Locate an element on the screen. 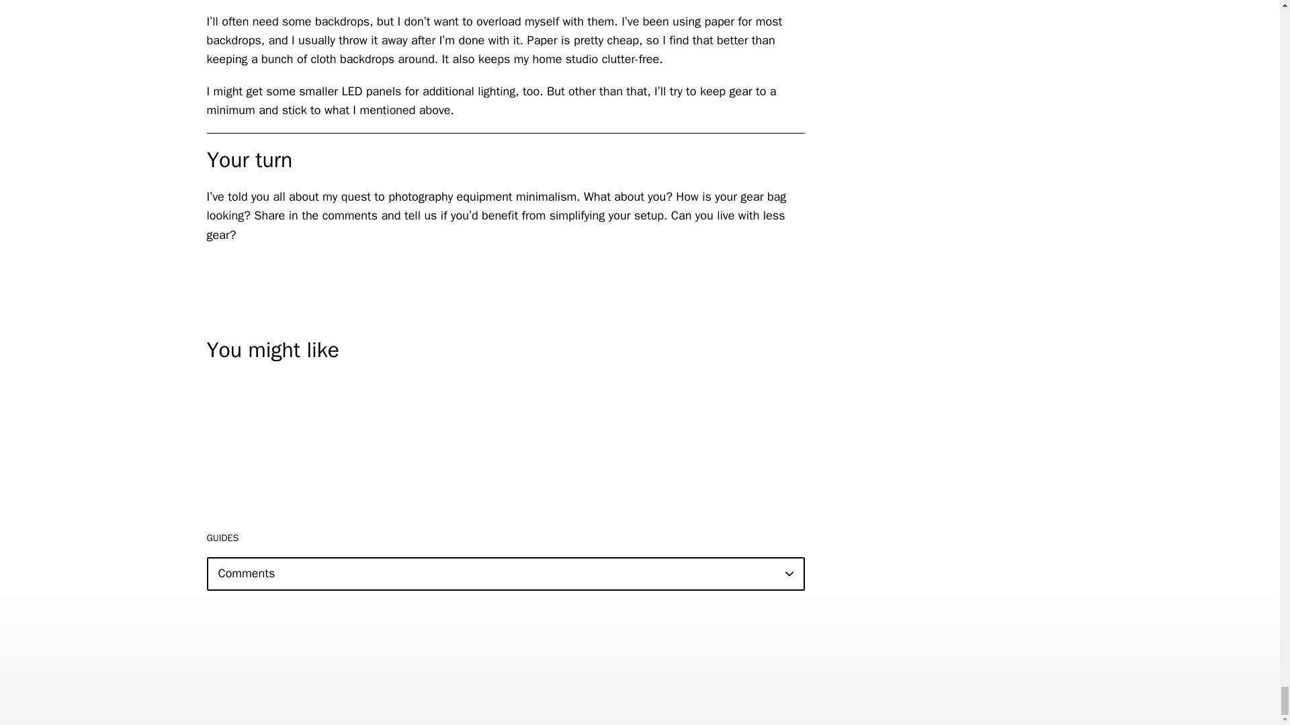  Comments is located at coordinates (505, 574).